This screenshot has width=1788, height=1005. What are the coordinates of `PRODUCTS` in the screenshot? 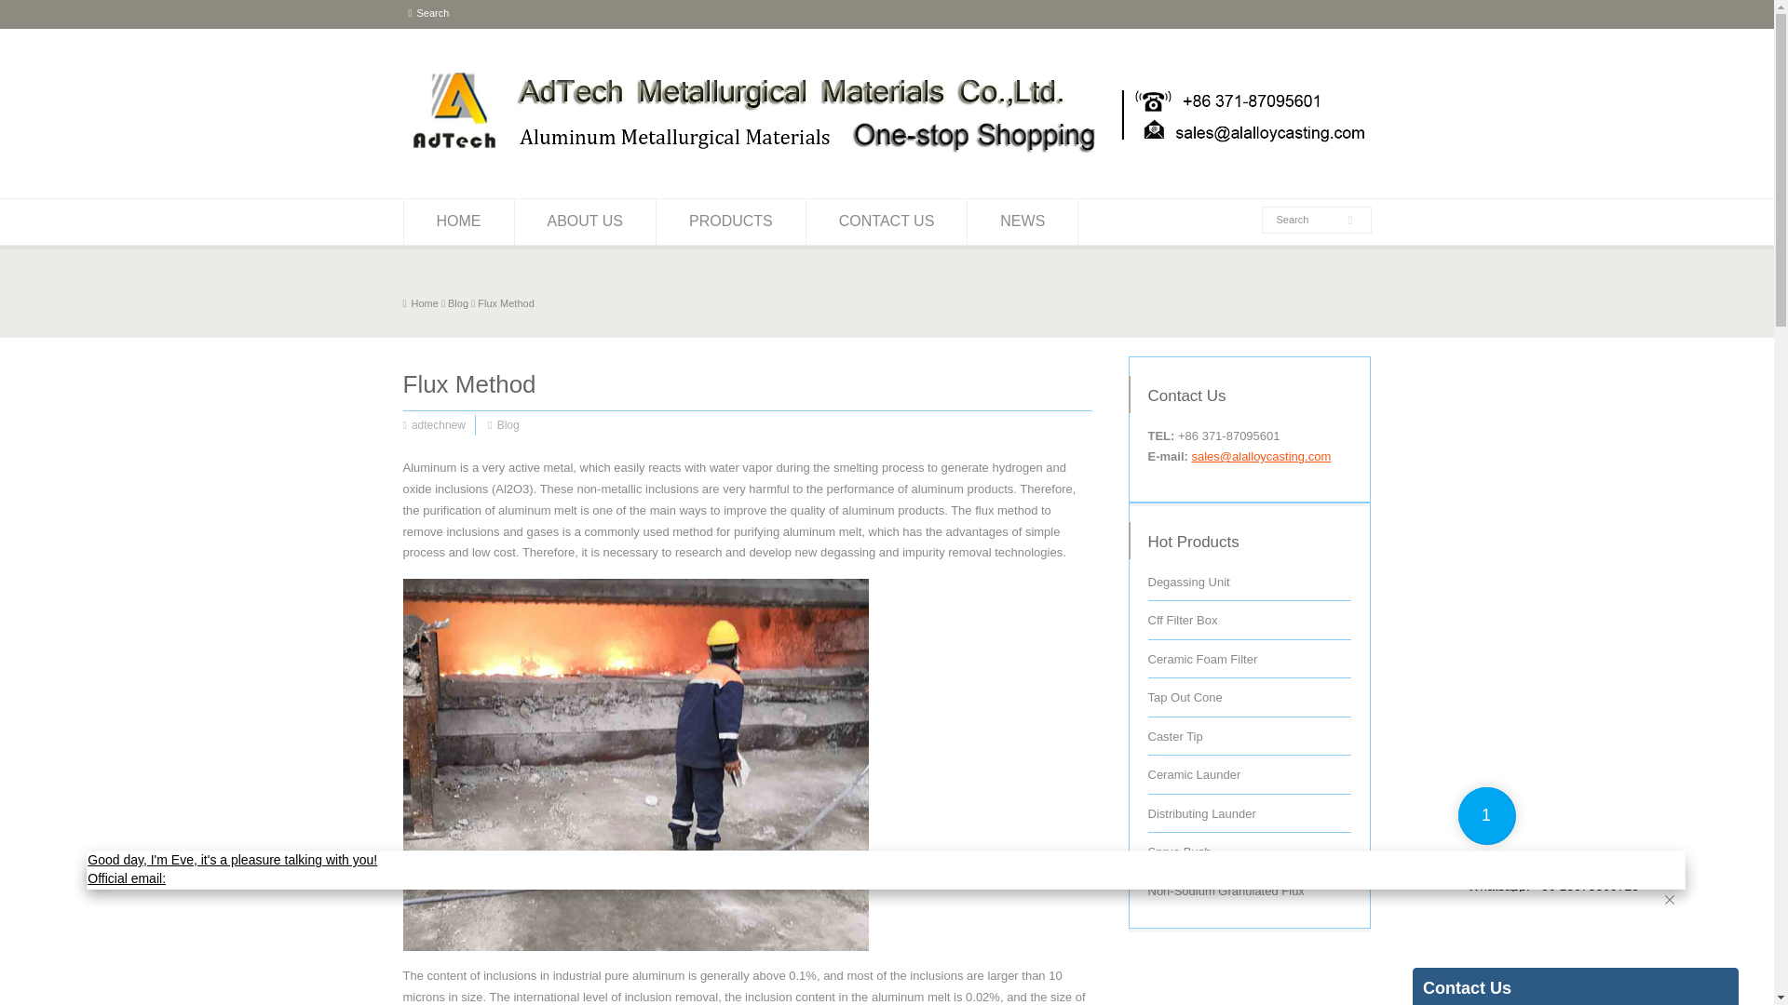 It's located at (730, 221).